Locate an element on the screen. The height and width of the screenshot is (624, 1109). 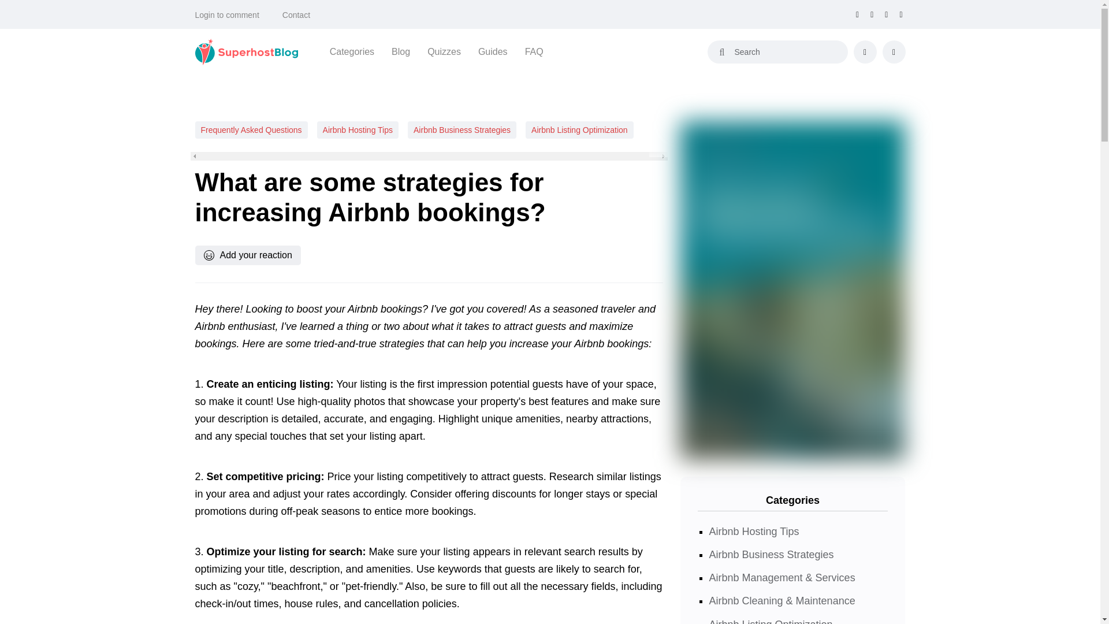
Contact is located at coordinates (296, 15).